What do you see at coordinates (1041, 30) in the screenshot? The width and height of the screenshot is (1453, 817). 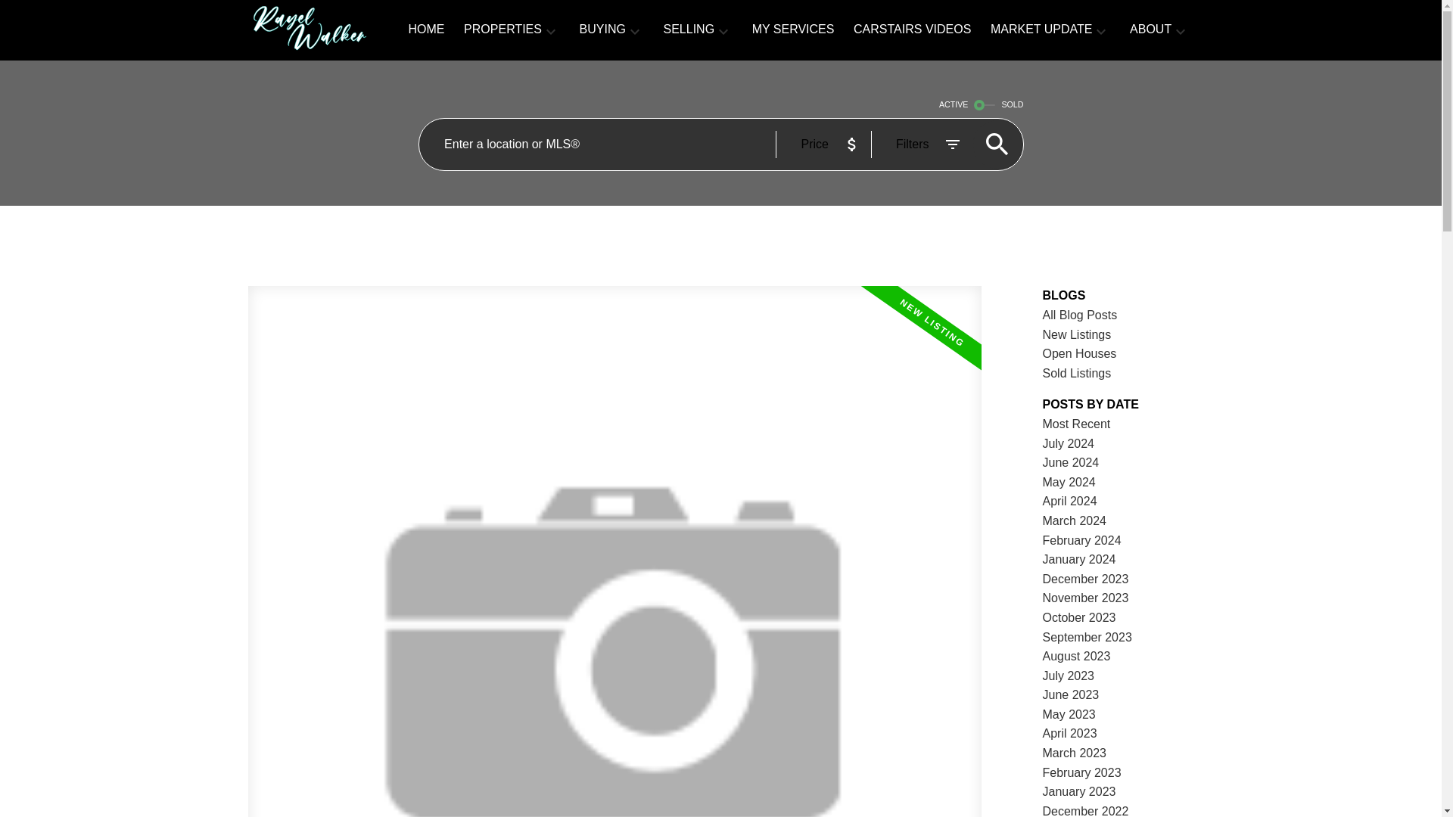 I see `MARKET UPDATE` at bounding box center [1041, 30].